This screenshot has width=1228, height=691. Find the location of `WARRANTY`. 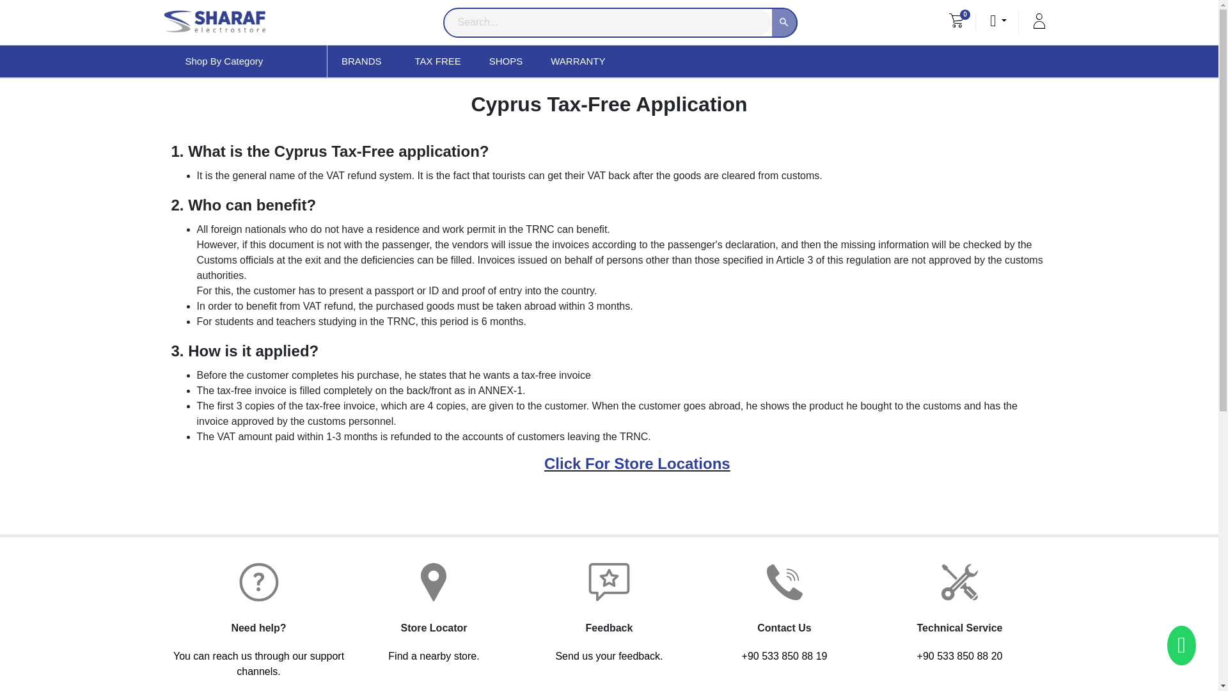

WARRANTY is located at coordinates (578, 61).